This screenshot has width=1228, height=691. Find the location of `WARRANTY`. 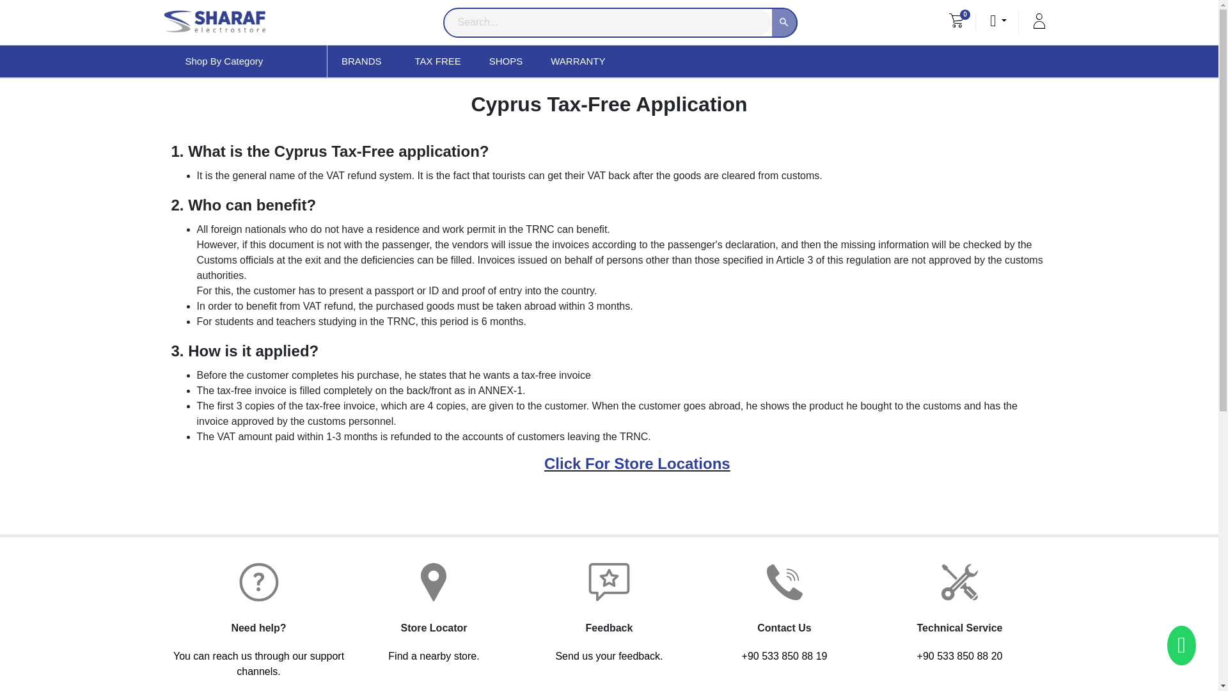

WARRANTY is located at coordinates (578, 61).